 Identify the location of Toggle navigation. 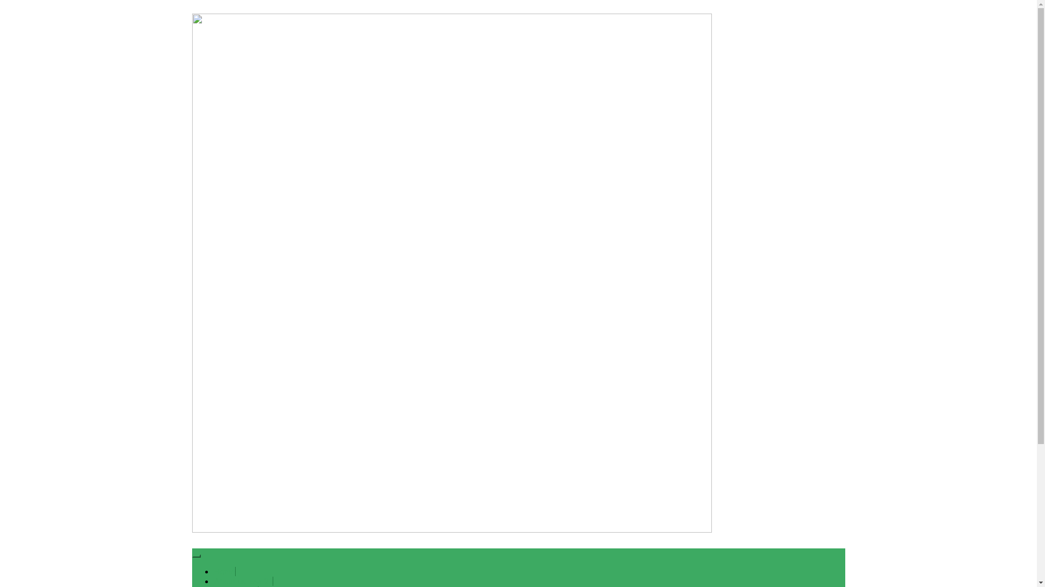
(196, 556).